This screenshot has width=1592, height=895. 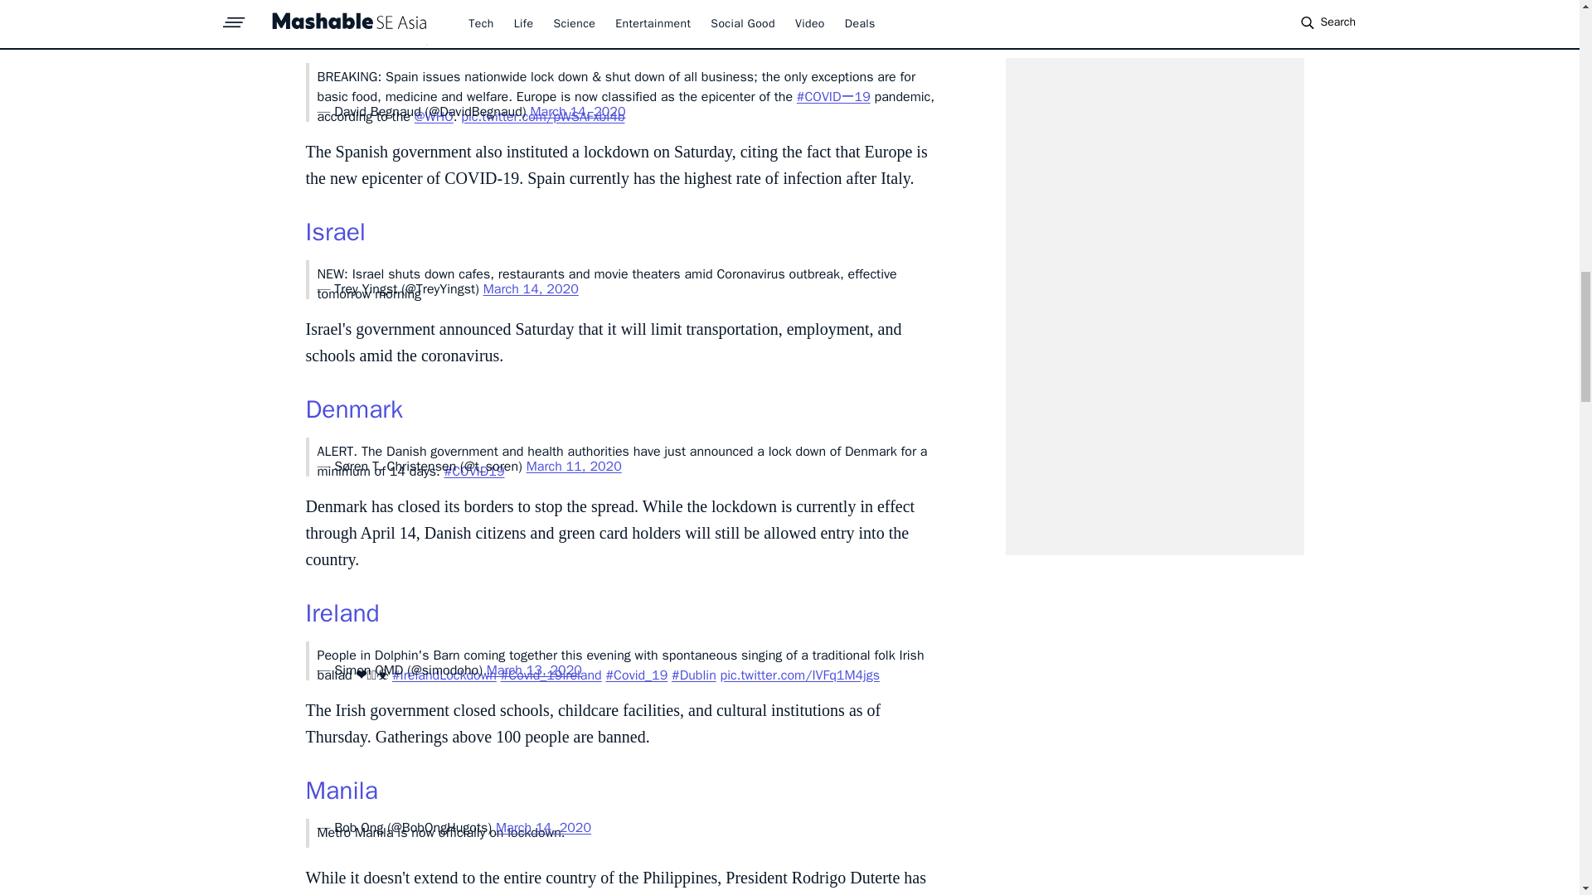 I want to click on March 14, 2020, so click(x=531, y=288).